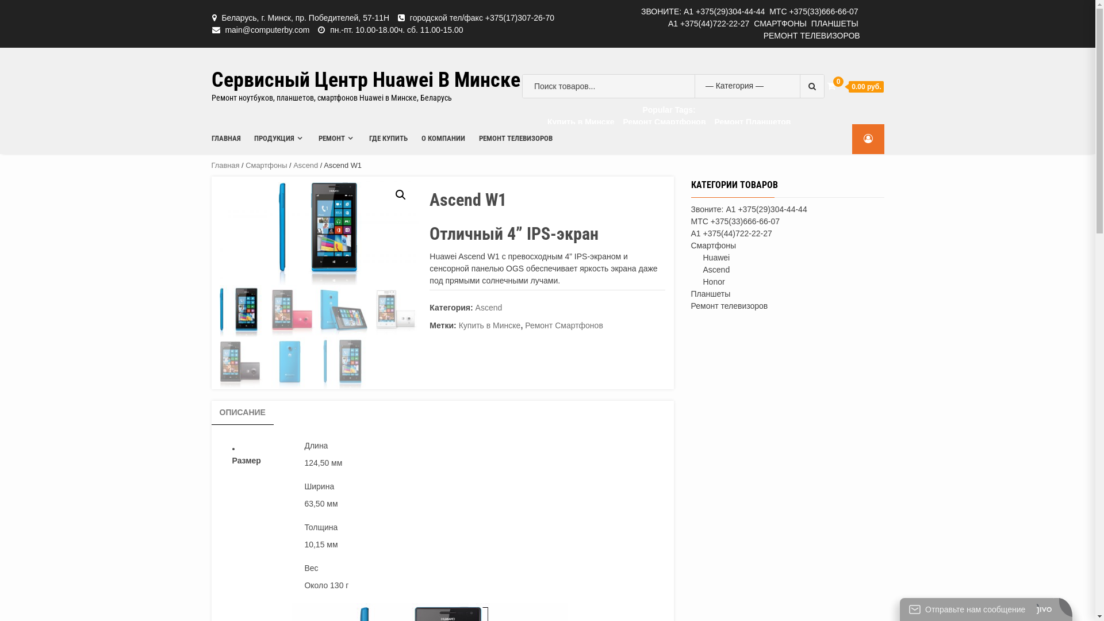 The height and width of the screenshot is (621, 1104). What do you see at coordinates (267, 30) in the screenshot?
I see `main@computerby.com` at bounding box center [267, 30].